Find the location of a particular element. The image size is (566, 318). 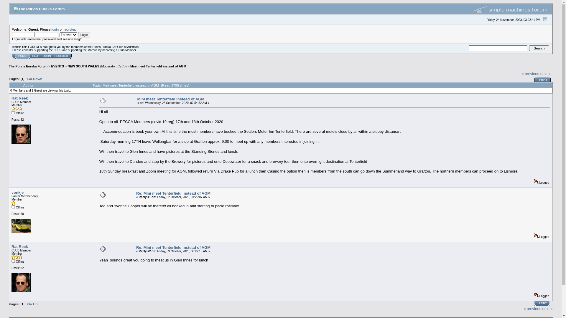

Mini meet Tenterfield instead of AGM is located at coordinates (171, 99).